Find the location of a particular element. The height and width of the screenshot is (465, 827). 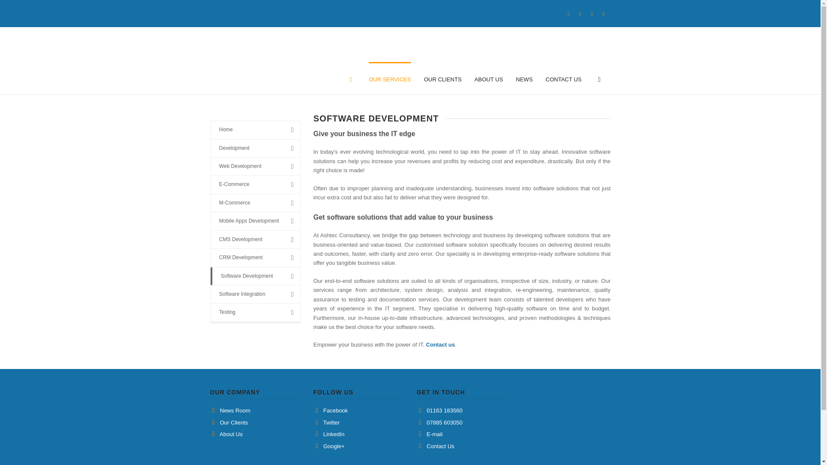

Facebook is located at coordinates (335, 411).